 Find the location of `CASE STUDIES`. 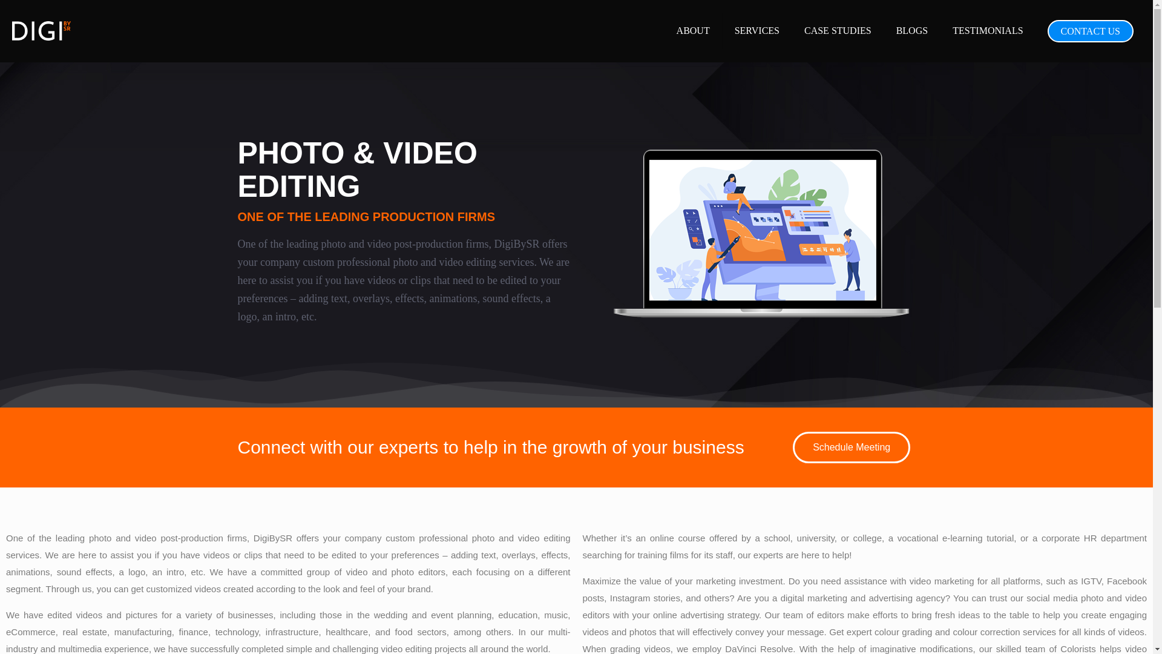

CASE STUDIES is located at coordinates (838, 30).